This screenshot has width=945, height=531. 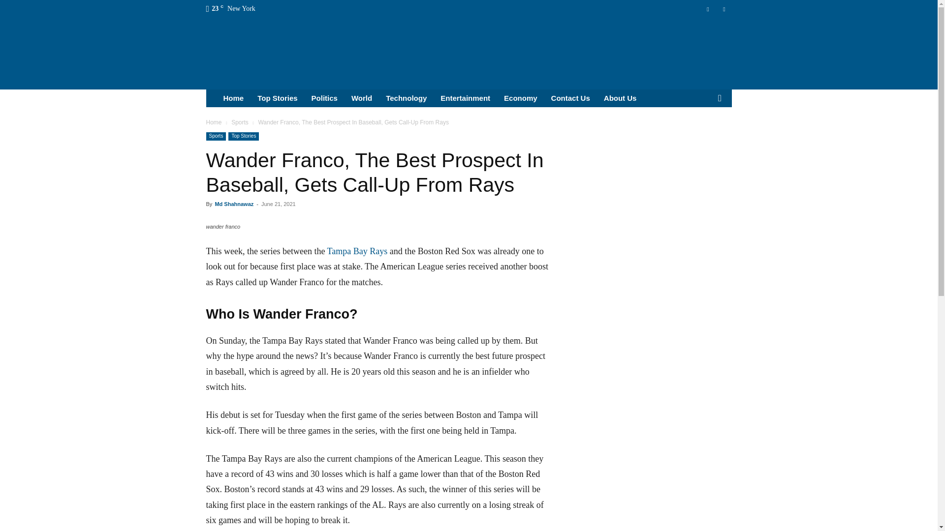 I want to click on About Us, so click(x=620, y=98).